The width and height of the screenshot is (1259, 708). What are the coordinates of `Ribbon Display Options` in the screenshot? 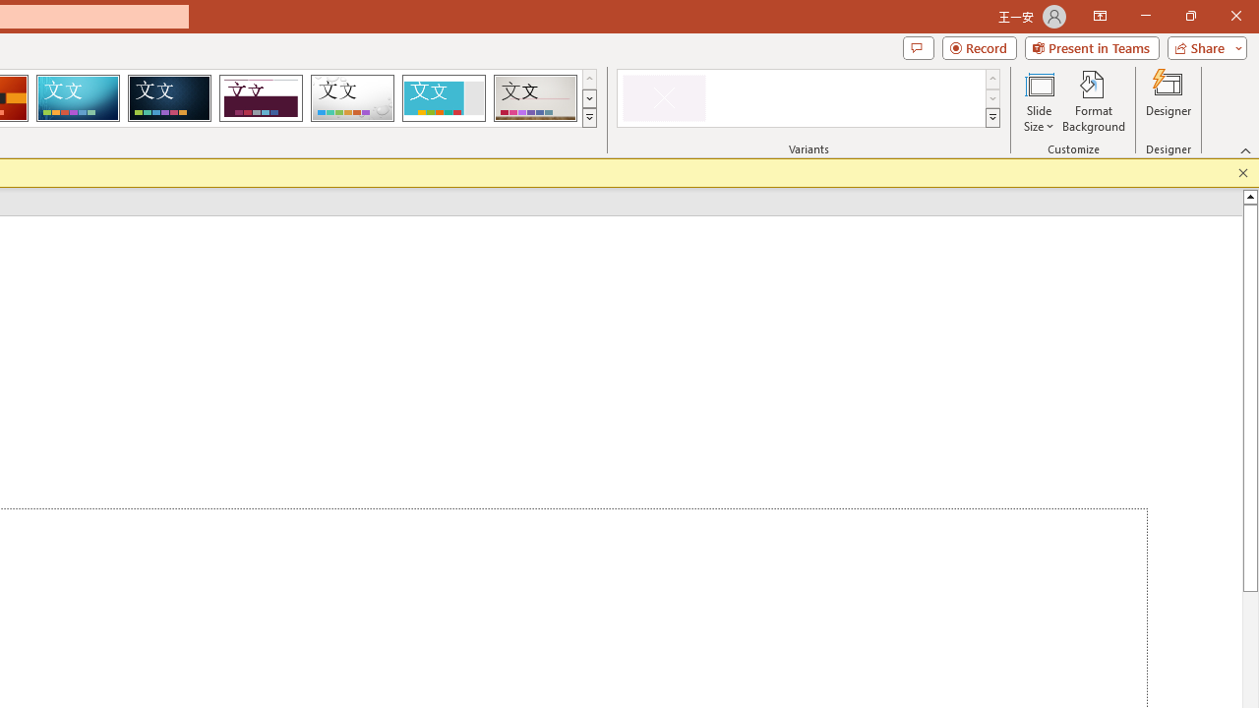 It's located at (1100, 16).